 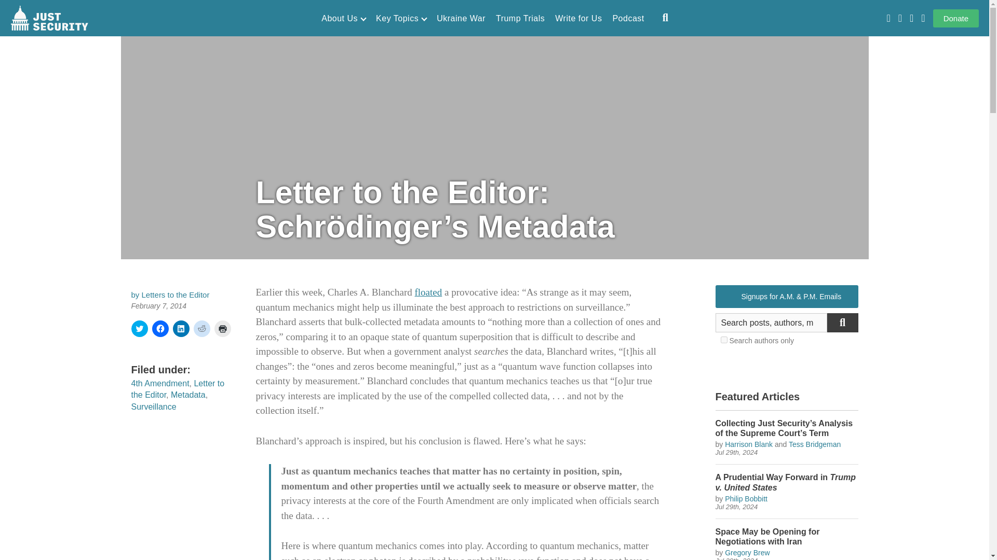 What do you see at coordinates (139, 329) in the screenshot?
I see `Click to share on Twitter` at bounding box center [139, 329].